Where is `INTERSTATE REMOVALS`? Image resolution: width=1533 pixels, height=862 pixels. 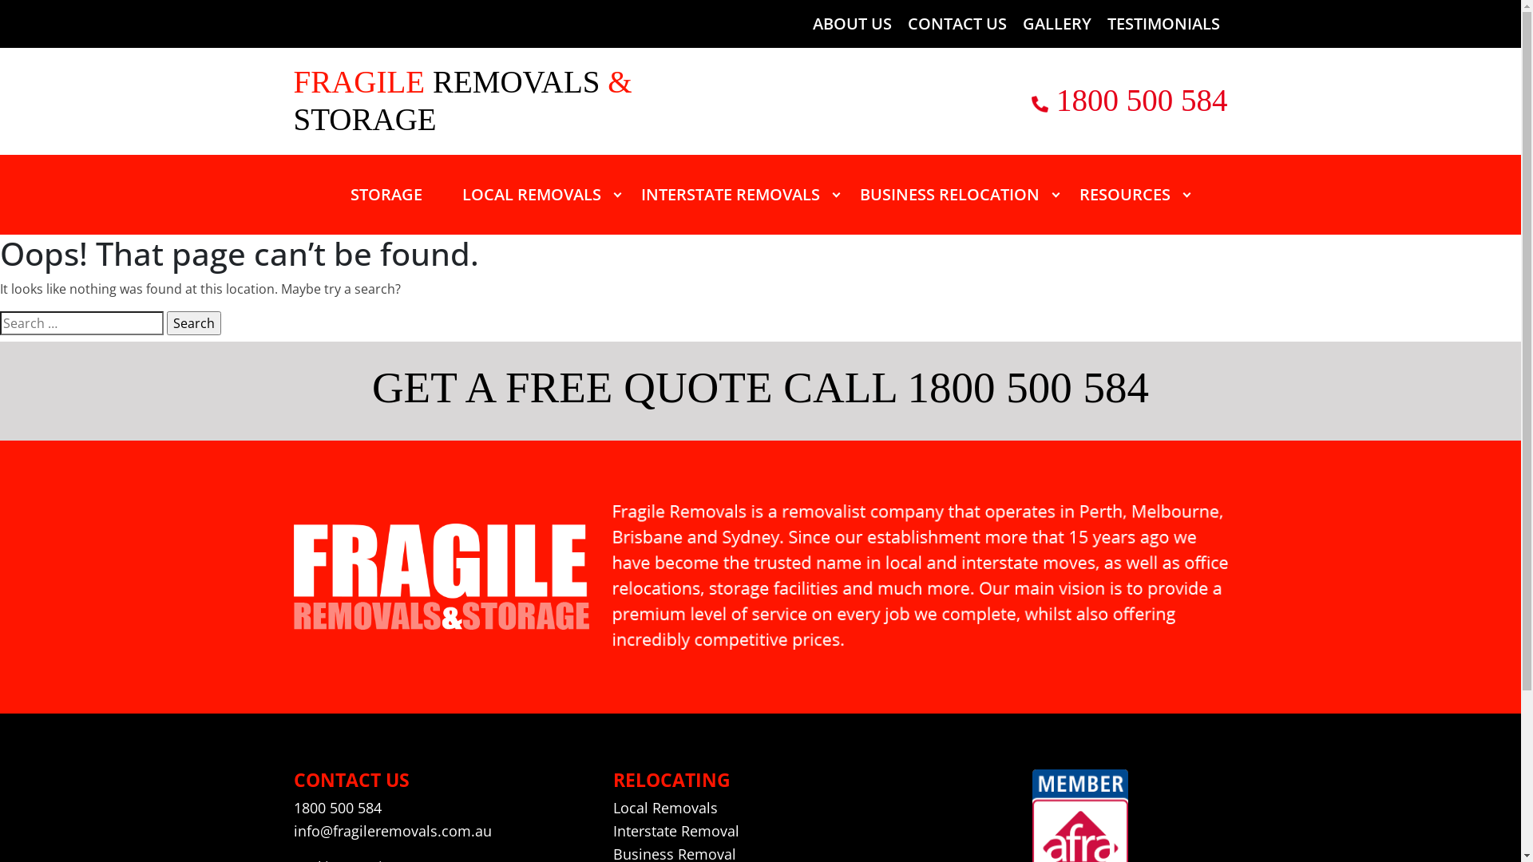 INTERSTATE REMOVALS is located at coordinates (731, 195).